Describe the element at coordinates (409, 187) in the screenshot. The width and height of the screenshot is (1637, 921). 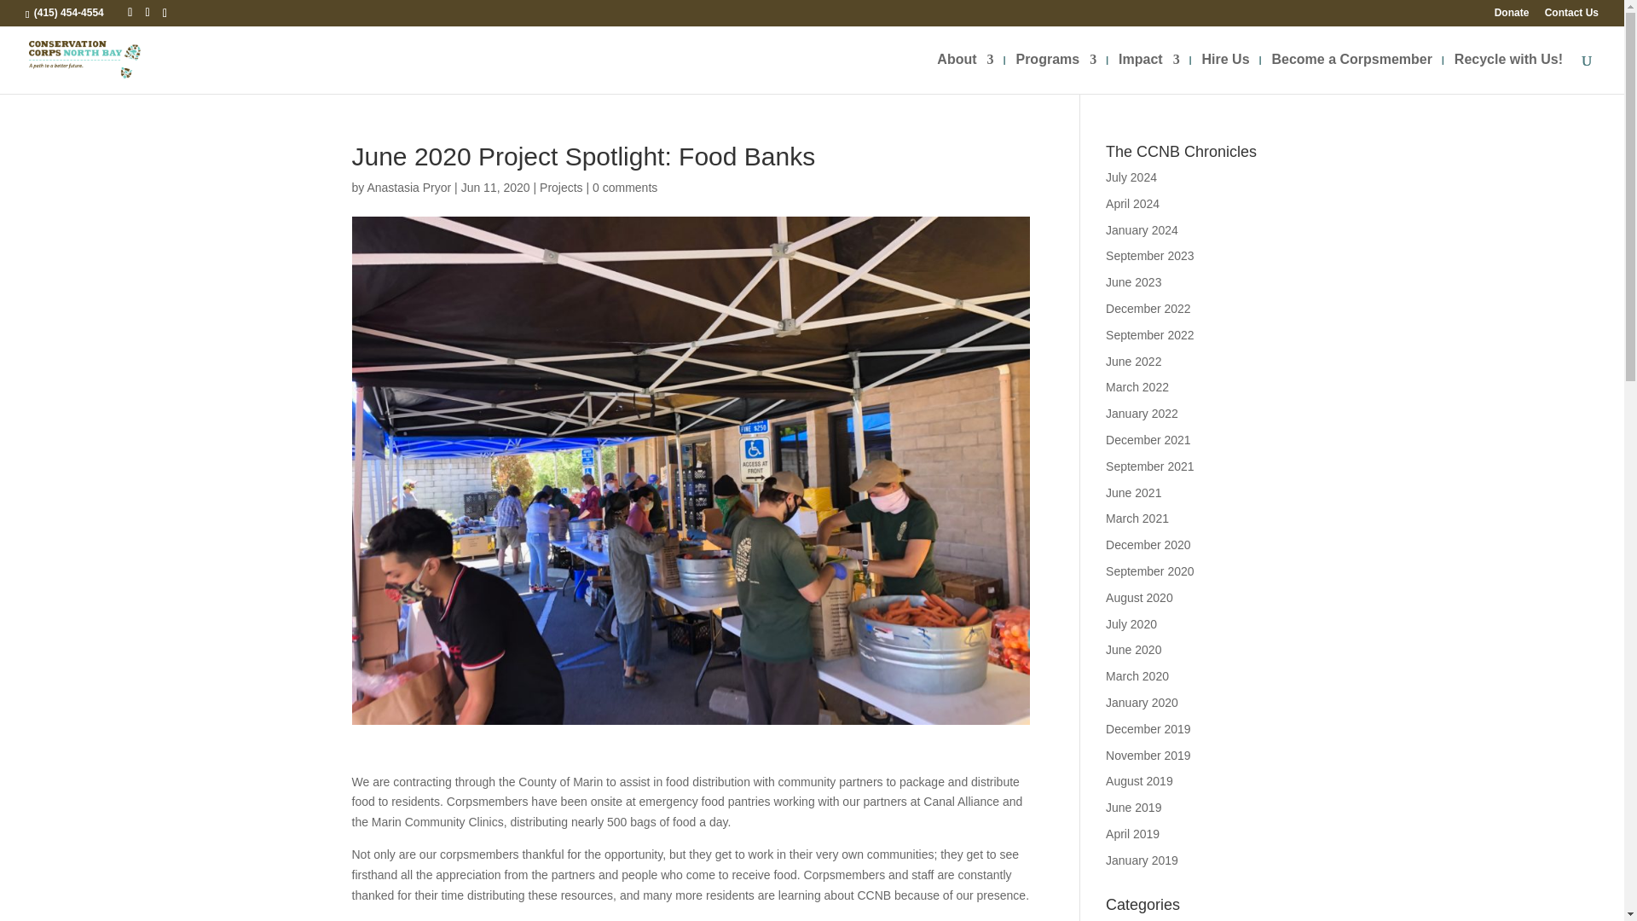
I see `Posts by Anastasia Pryor` at that location.